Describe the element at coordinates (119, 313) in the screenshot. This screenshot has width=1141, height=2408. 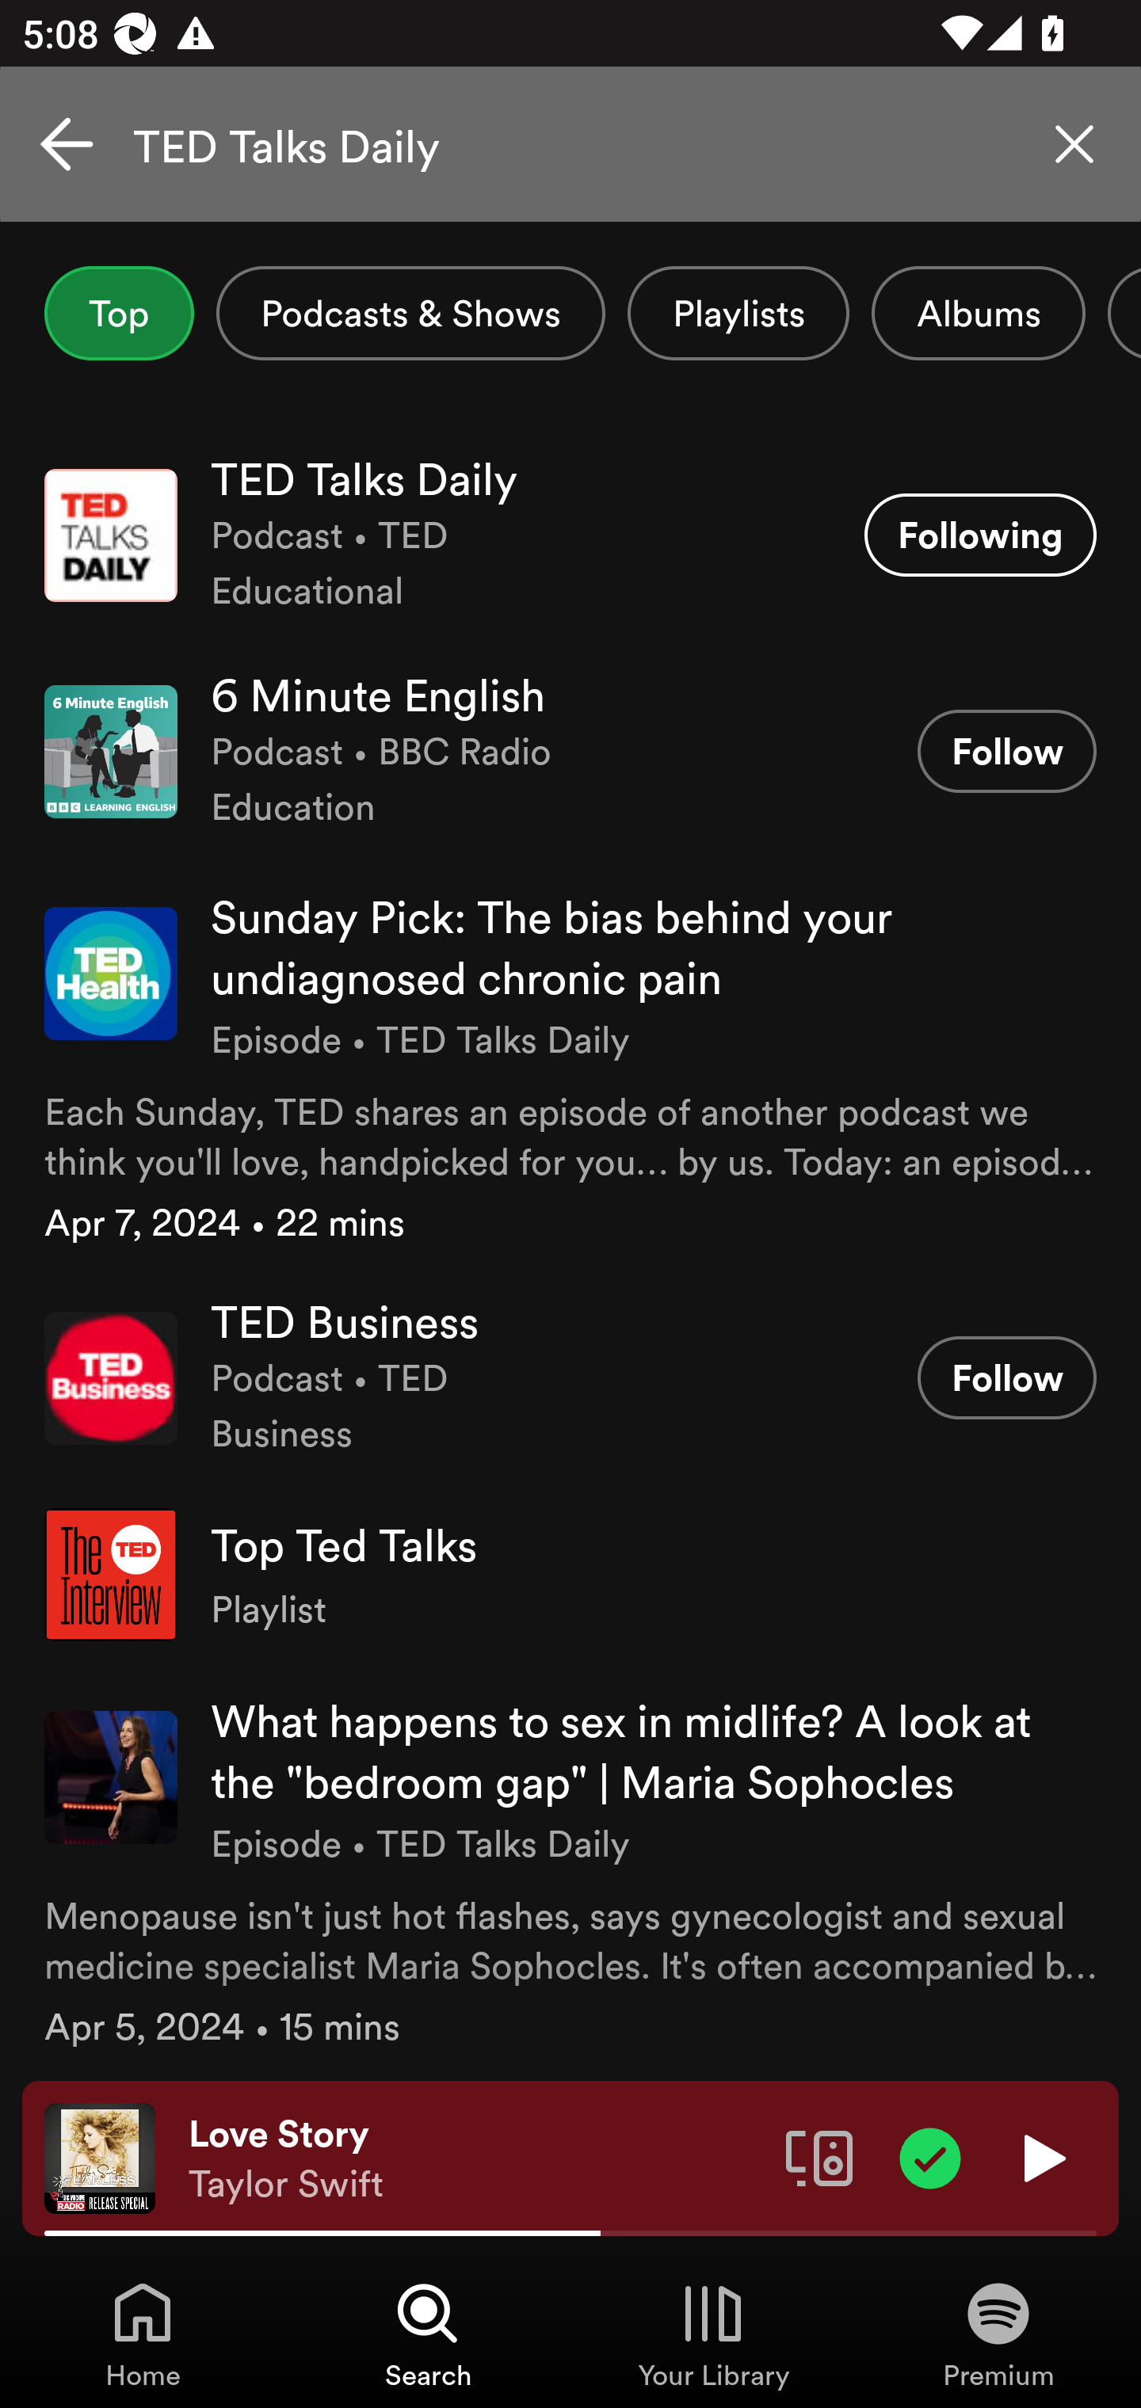
I see `Top` at that location.